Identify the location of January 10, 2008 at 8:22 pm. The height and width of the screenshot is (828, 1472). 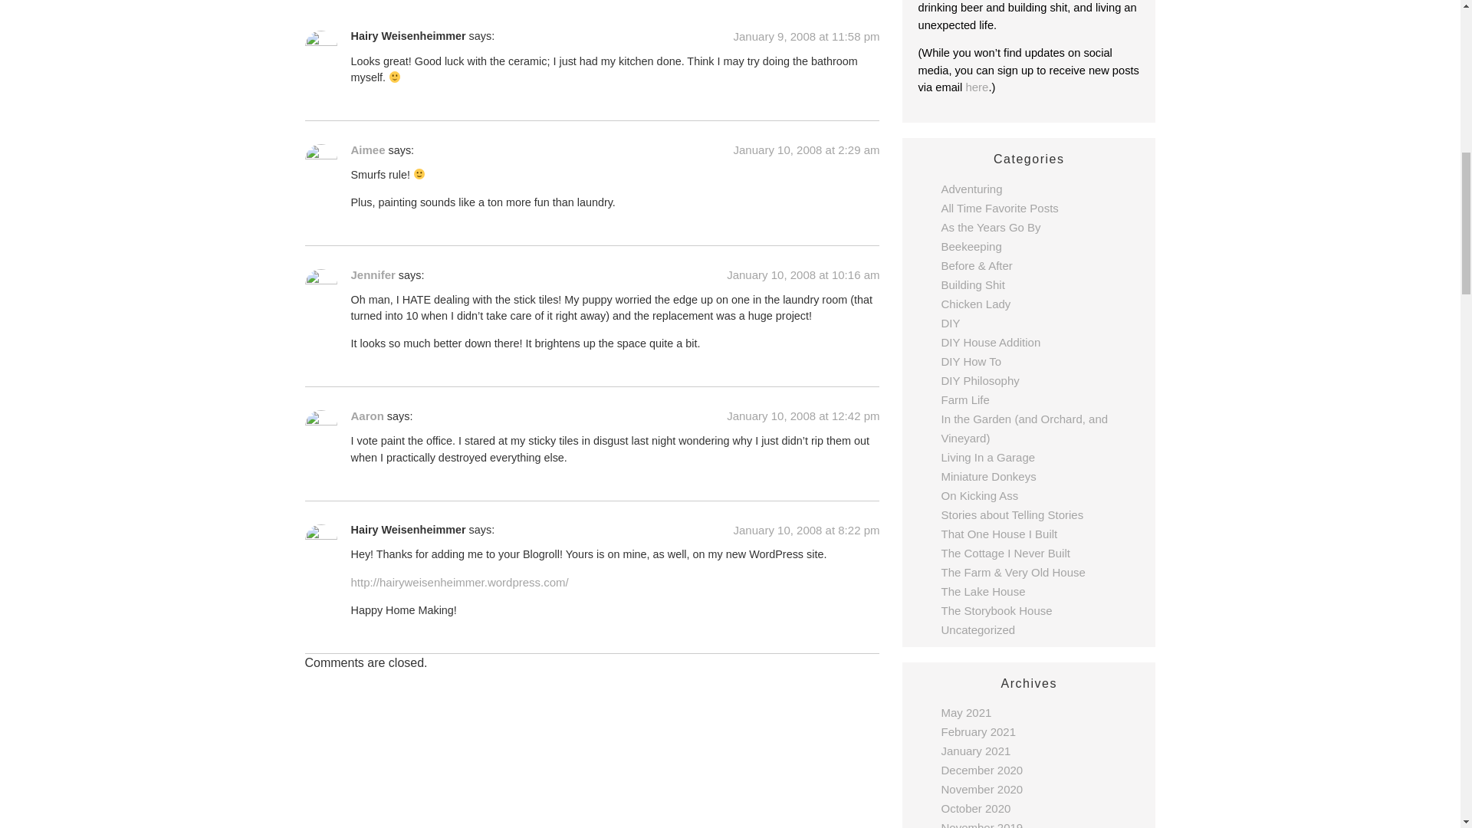
(807, 529).